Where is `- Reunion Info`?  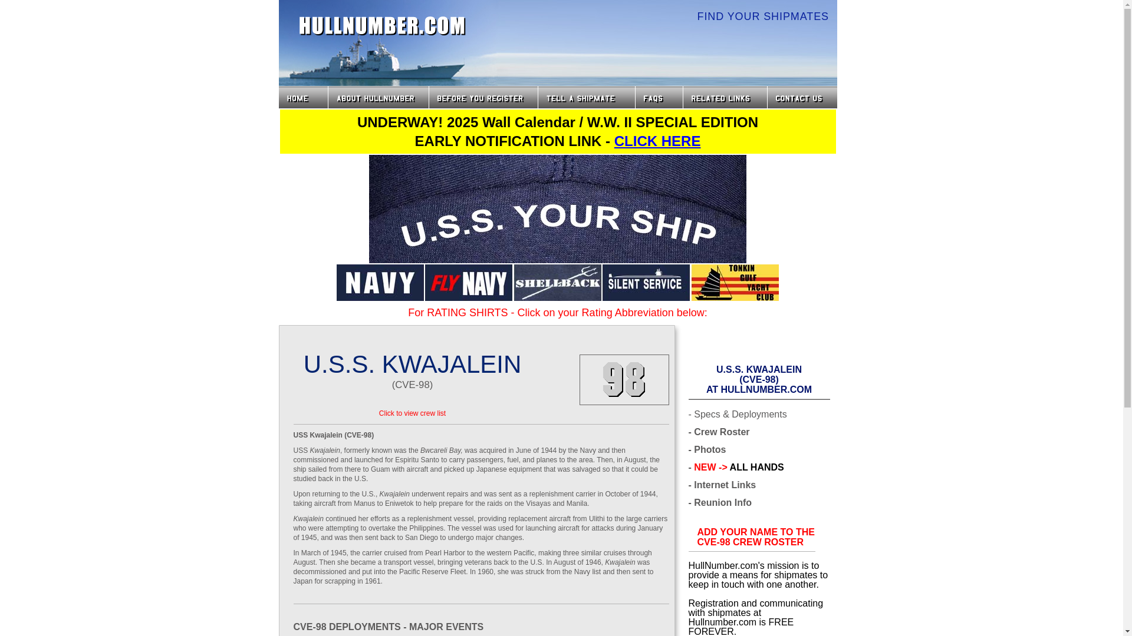 - Reunion Info is located at coordinates (382, 26).